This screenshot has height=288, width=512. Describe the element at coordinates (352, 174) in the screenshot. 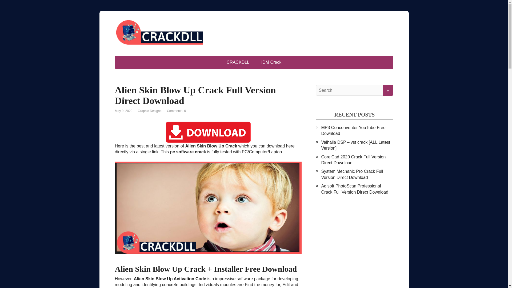

I see `System Mechanic Pro Crack Full Version Direct Download` at that location.